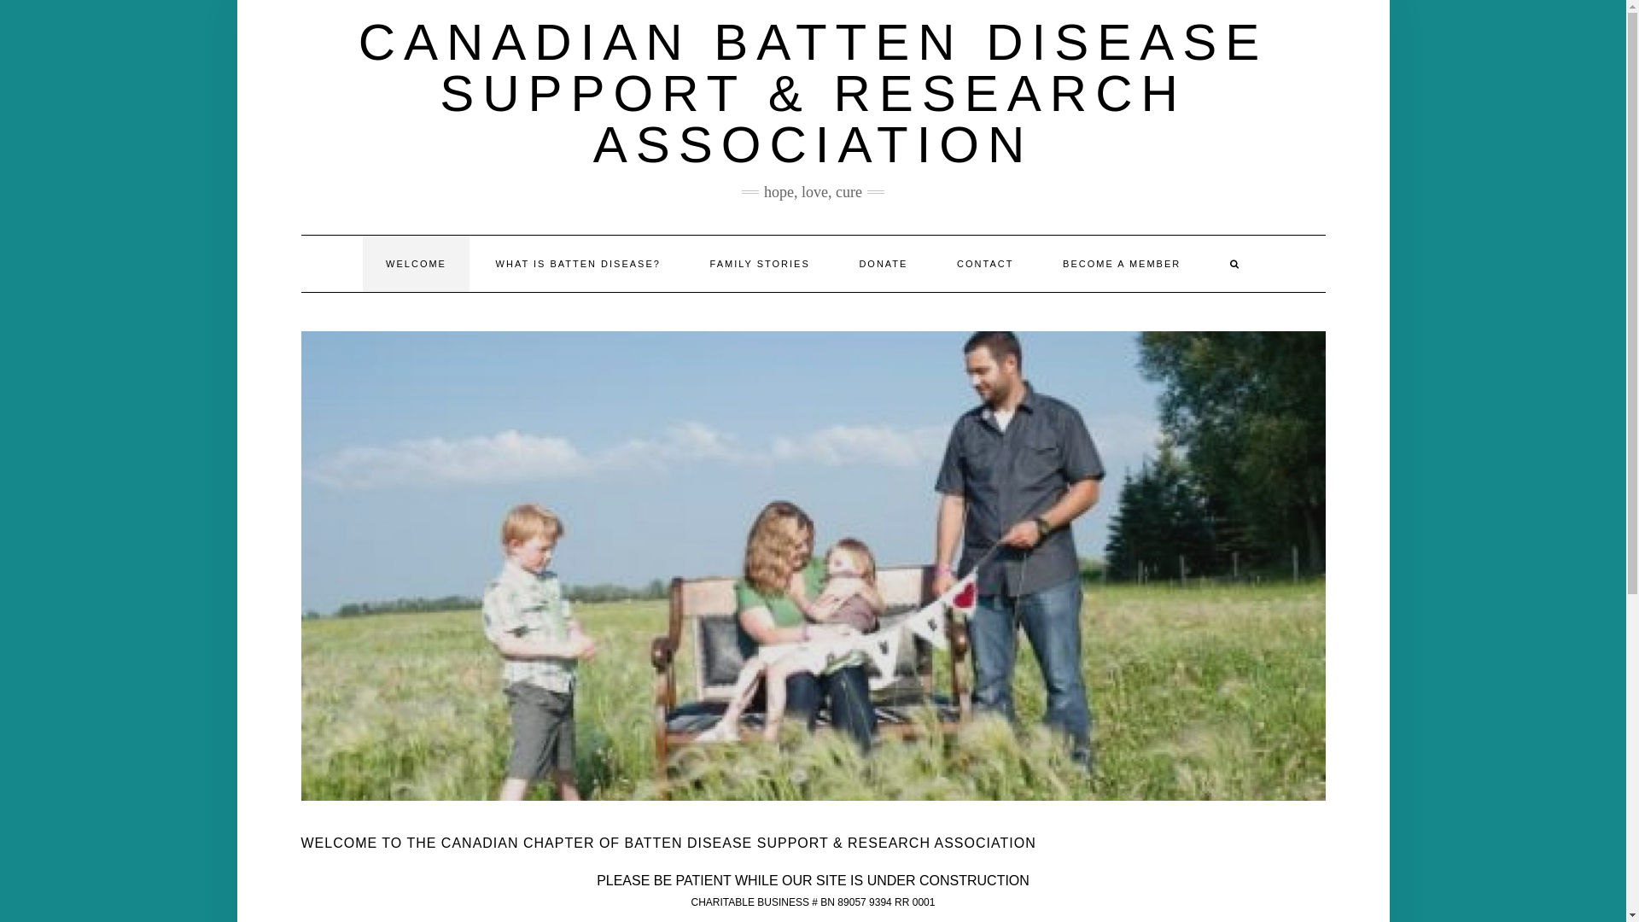 The image size is (1639, 922). What do you see at coordinates (985, 264) in the screenshot?
I see `CONTACT` at bounding box center [985, 264].